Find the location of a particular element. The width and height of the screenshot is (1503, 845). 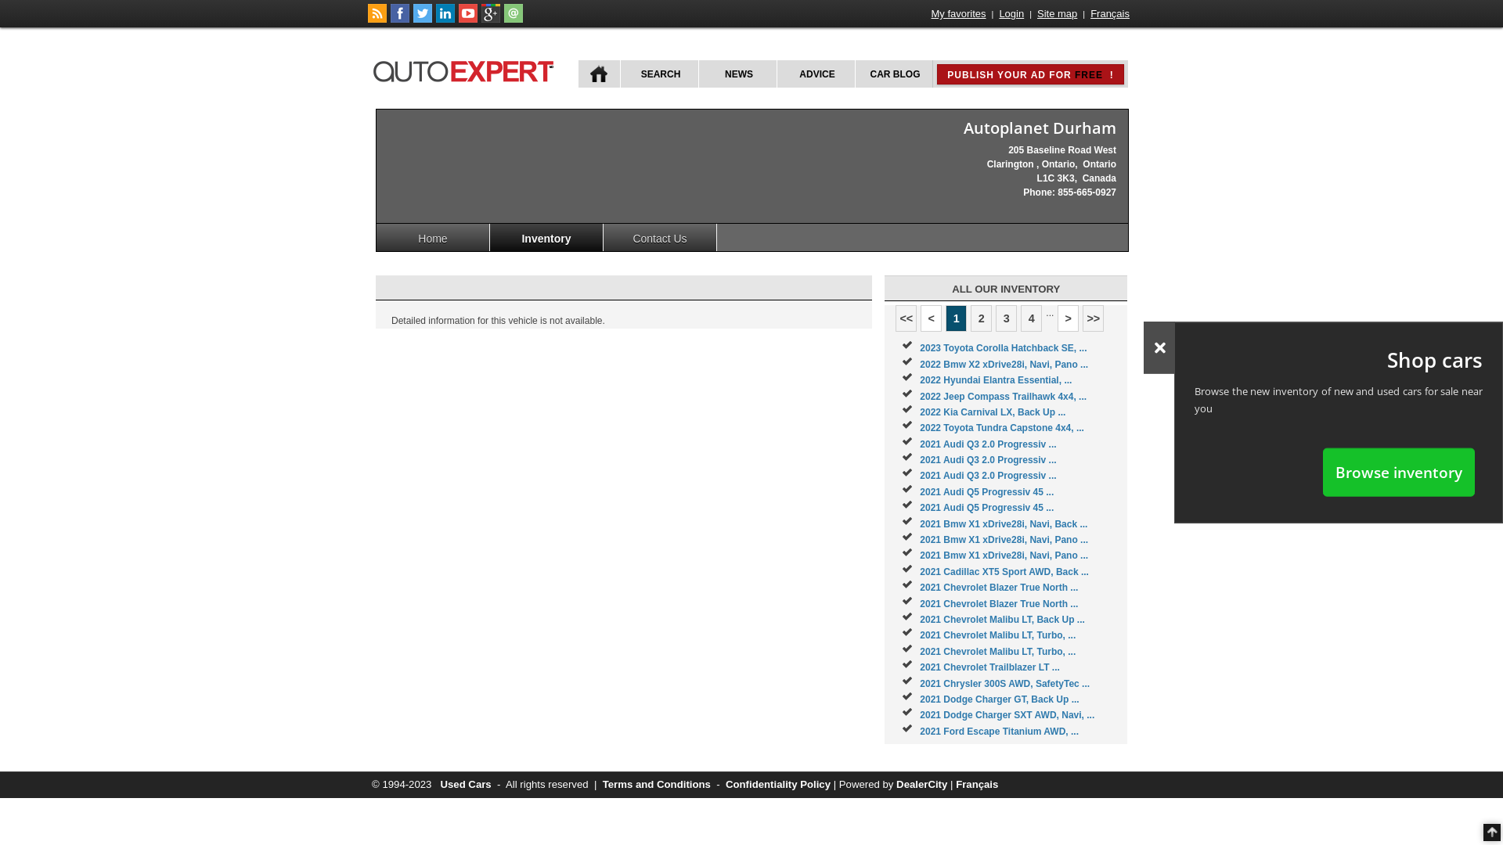

Confidentiality Policy is located at coordinates (778, 784).